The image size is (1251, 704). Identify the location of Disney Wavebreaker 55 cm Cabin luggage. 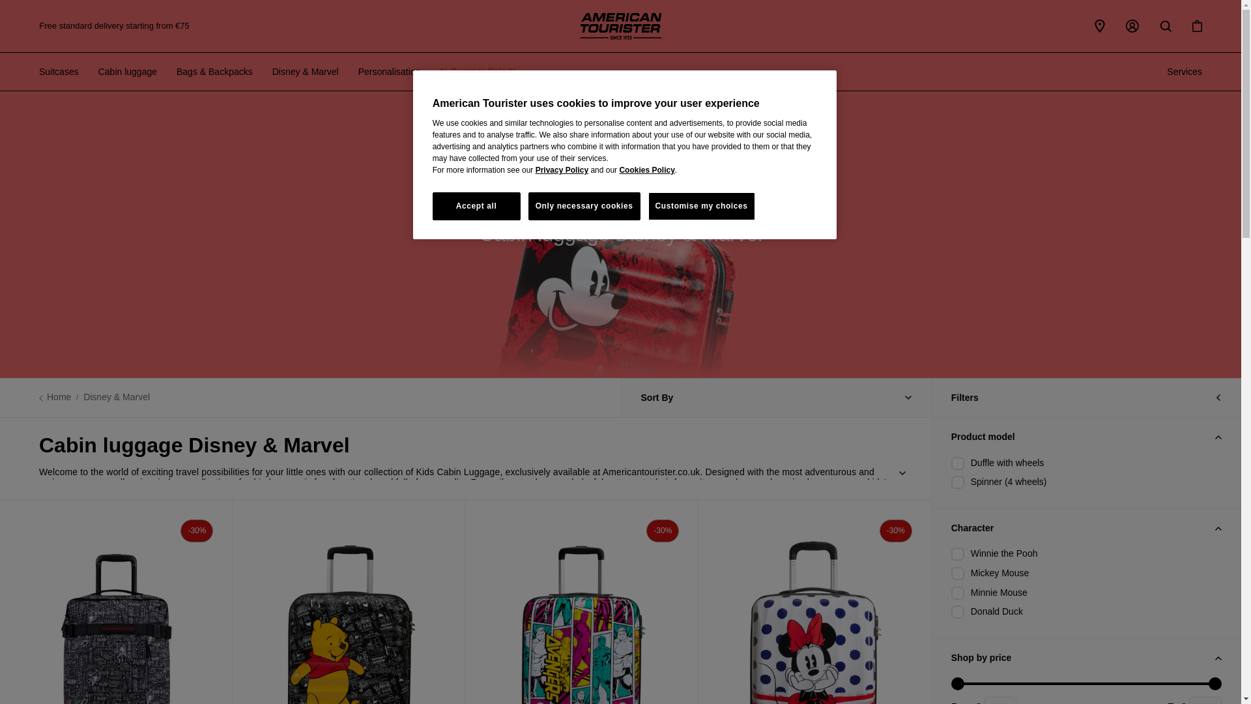
(349, 602).